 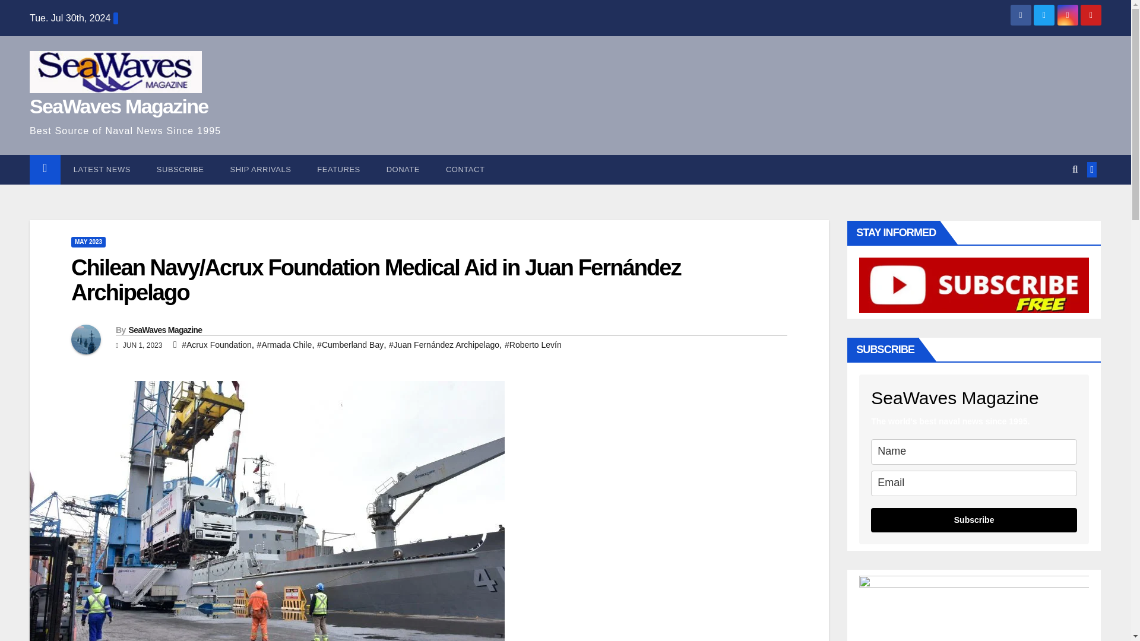 I want to click on Ship Arrivals, so click(x=261, y=170).